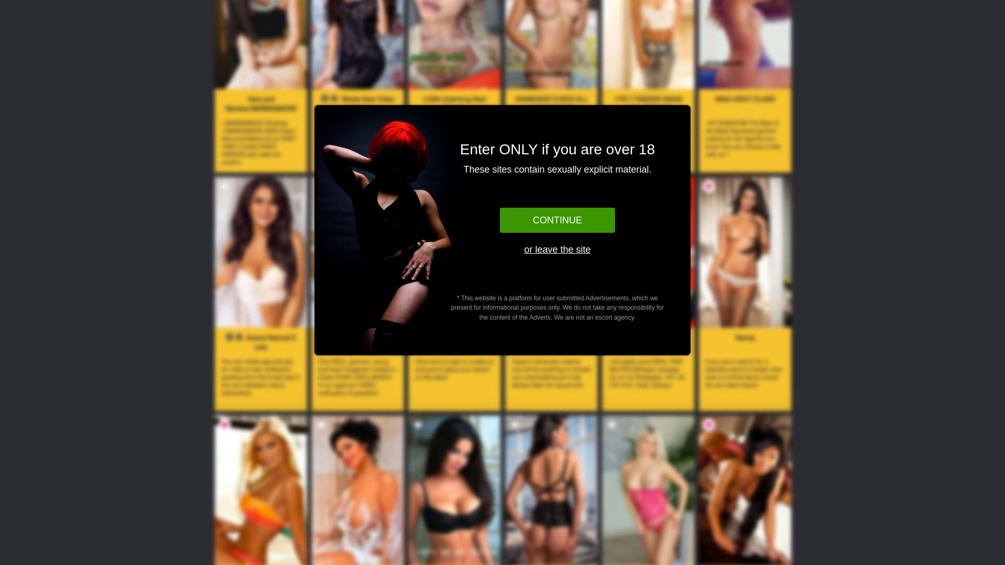 The width and height of the screenshot is (1005, 565). Describe the element at coordinates (557, 250) in the screenshot. I see `or leave the site` at that location.